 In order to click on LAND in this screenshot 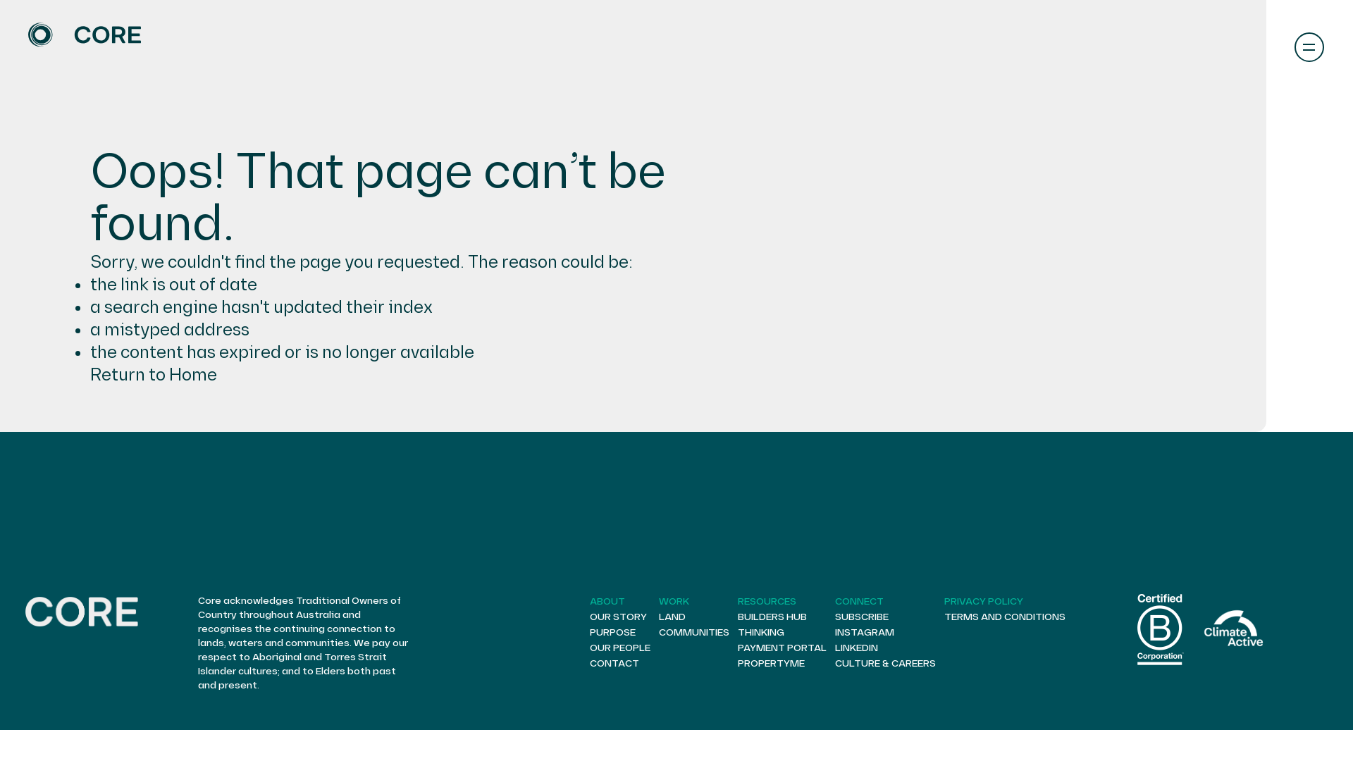, I will do `click(672, 617)`.